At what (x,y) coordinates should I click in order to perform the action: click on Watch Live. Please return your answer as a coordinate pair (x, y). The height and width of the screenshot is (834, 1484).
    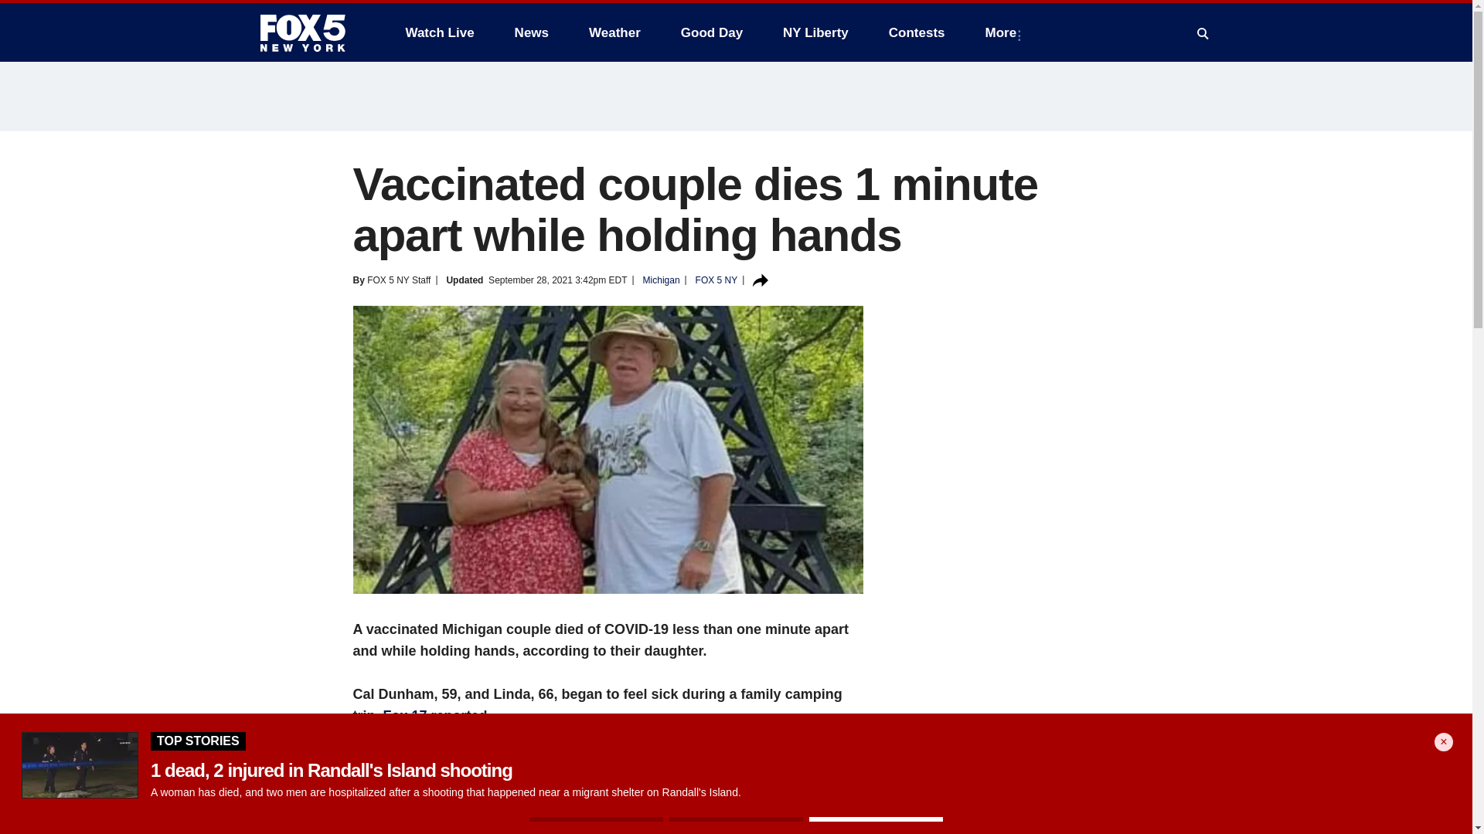
    Looking at the image, I should click on (439, 32).